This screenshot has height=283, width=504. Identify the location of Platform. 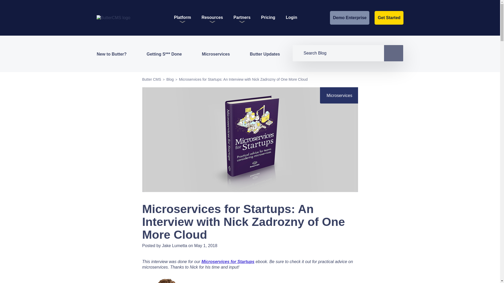
(182, 19).